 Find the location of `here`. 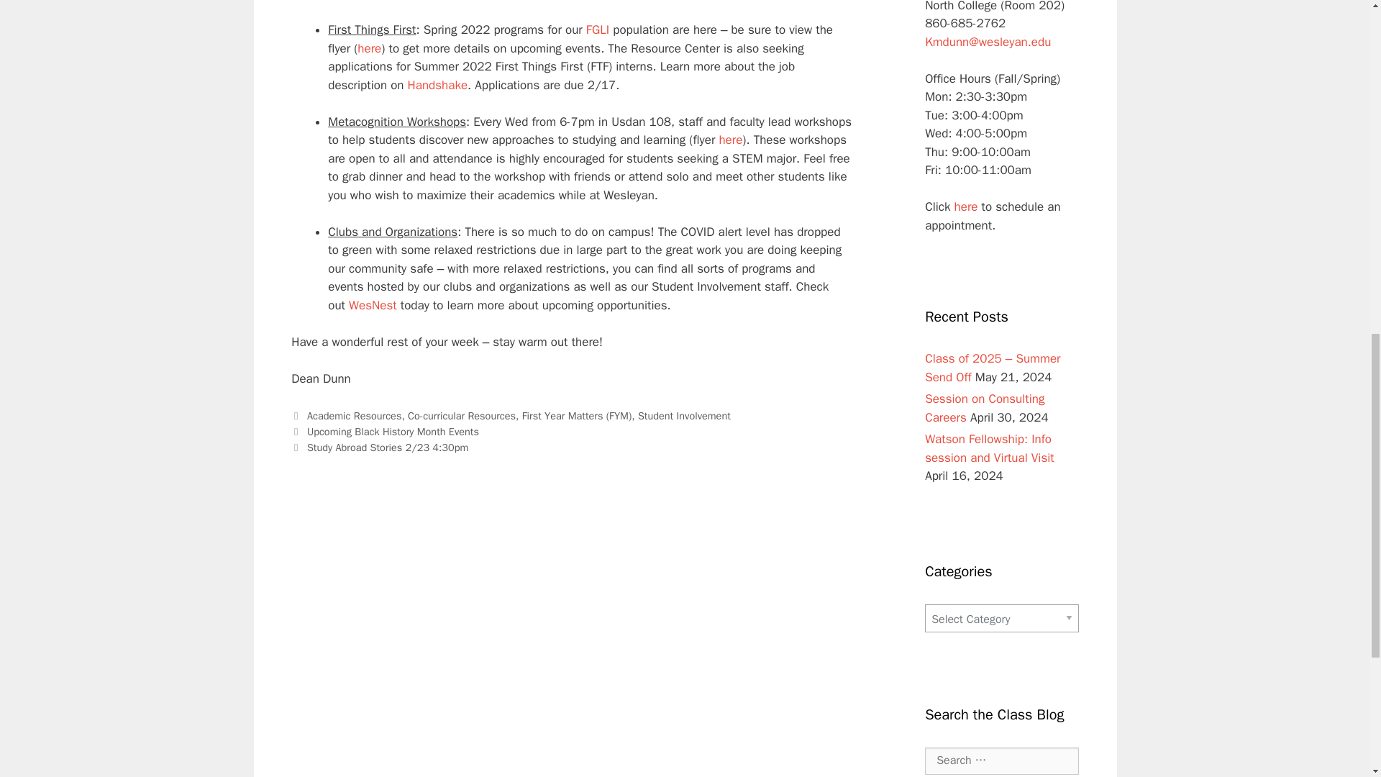

here is located at coordinates (730, 140).